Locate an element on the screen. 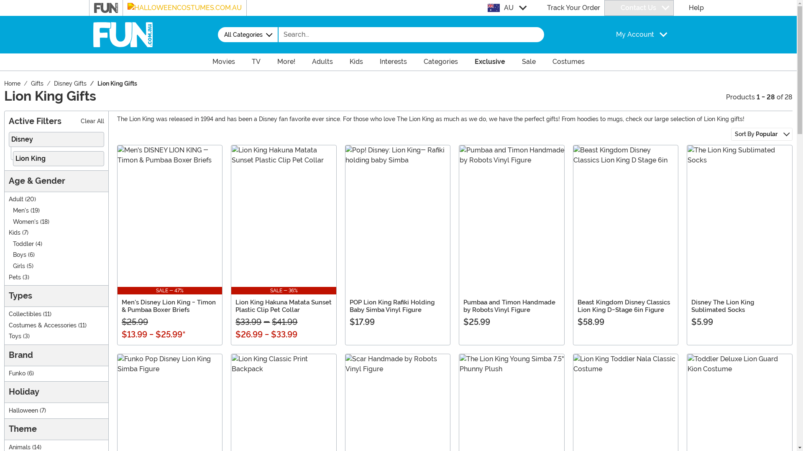 The image size is (803, 451). Types is located at coordinates (56, 296).